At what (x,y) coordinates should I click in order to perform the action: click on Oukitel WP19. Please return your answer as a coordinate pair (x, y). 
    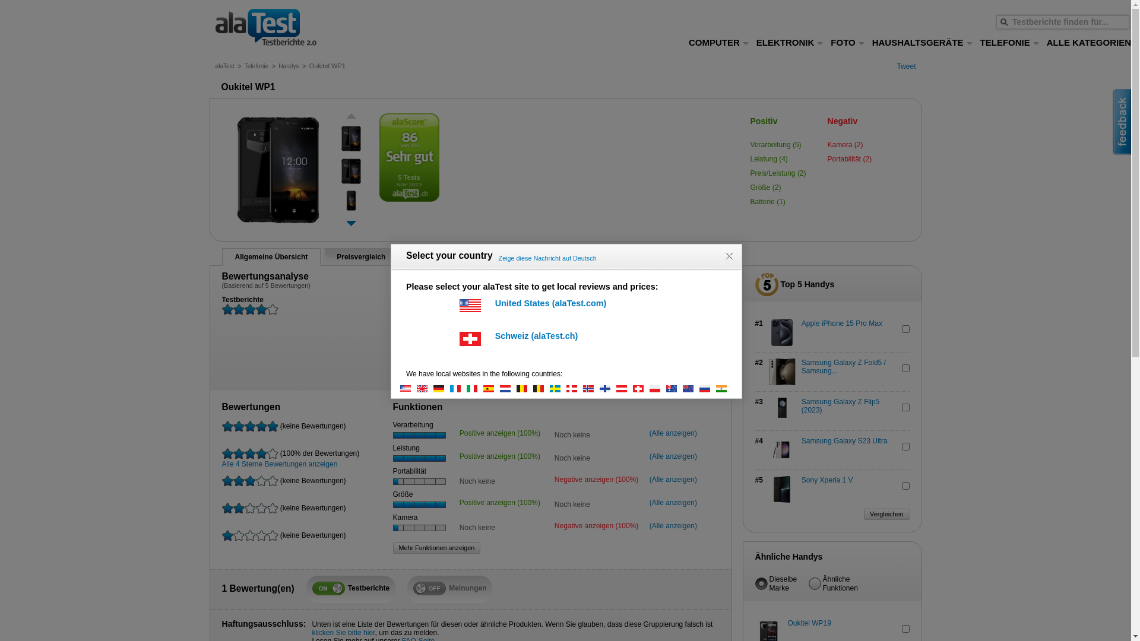
    Looking at the image, I should click on (832, 623).